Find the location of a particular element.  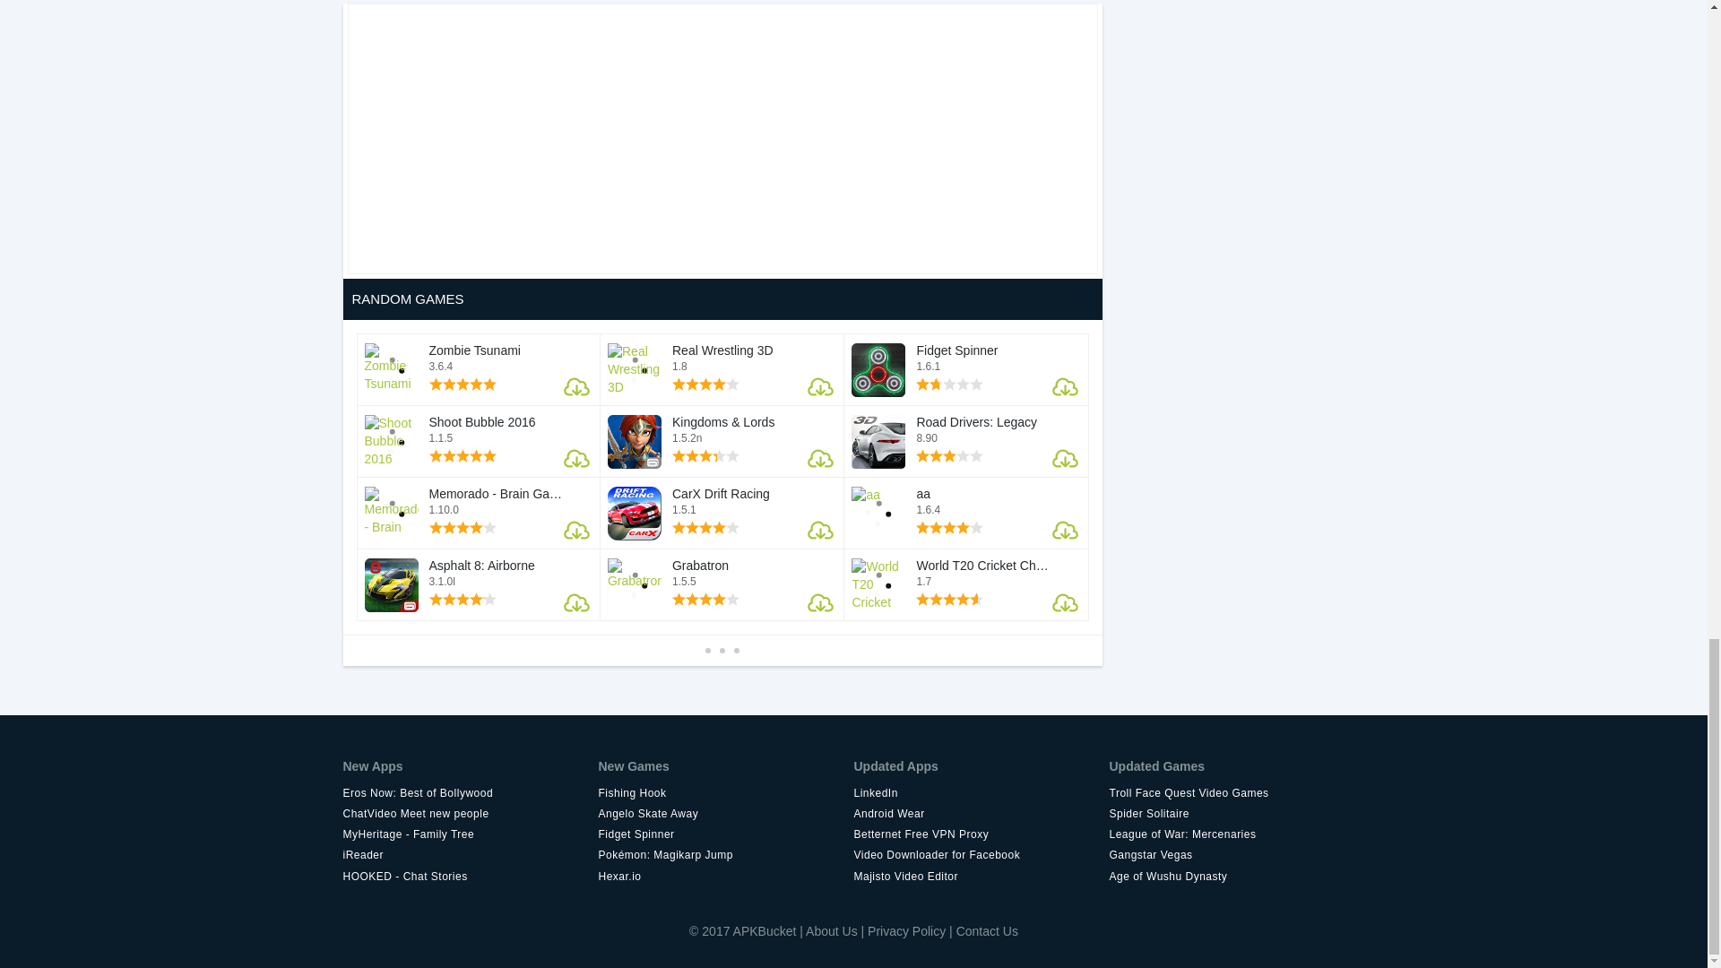

Hexar.io is located at coordinates (726, 877).